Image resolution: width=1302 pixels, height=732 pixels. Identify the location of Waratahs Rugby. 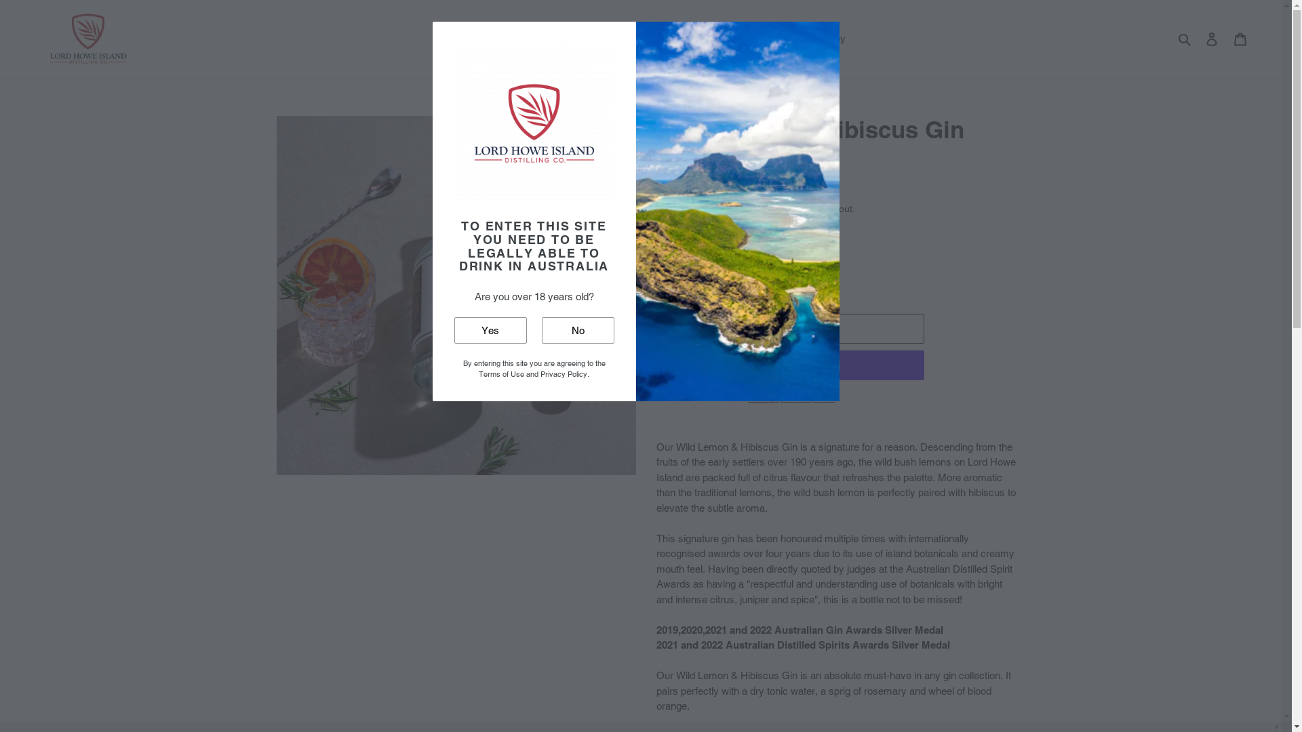
(679, 39).